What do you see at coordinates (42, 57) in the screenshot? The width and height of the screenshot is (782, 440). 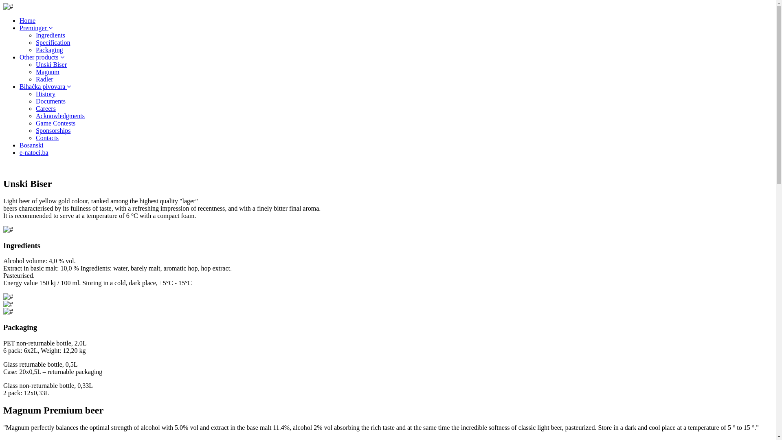 I see `Other products` at bounding box center [42, 57].